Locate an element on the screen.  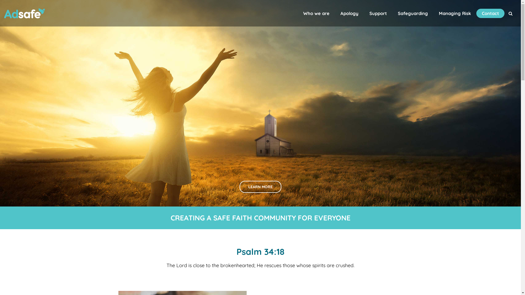
Adsafe is located at coordinates (25, 13).